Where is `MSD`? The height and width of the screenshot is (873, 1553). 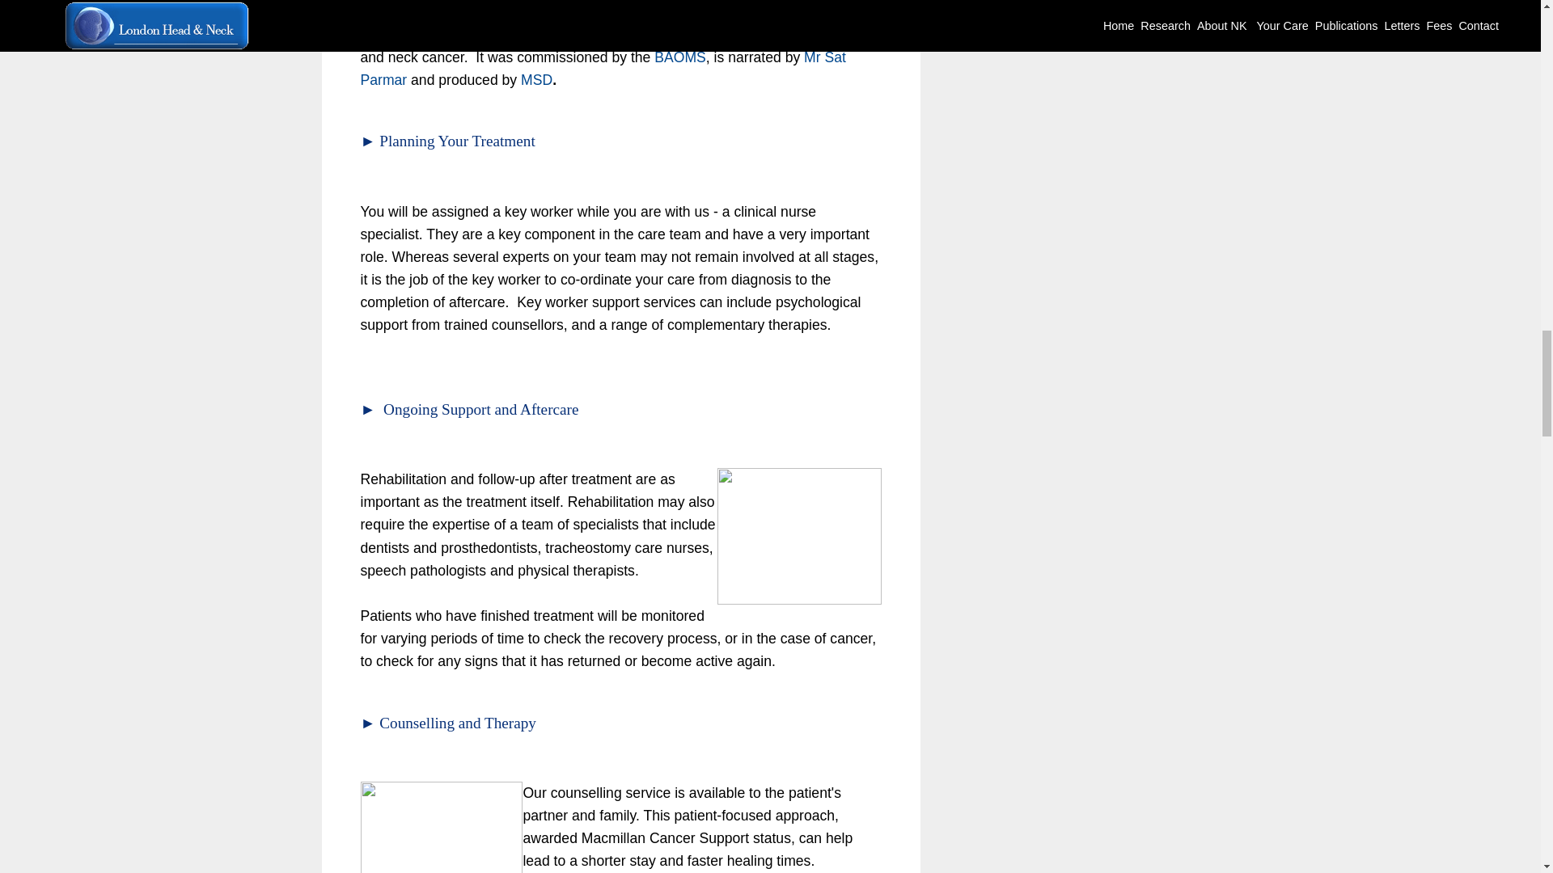
MSD is located at coordinates (536, 79).